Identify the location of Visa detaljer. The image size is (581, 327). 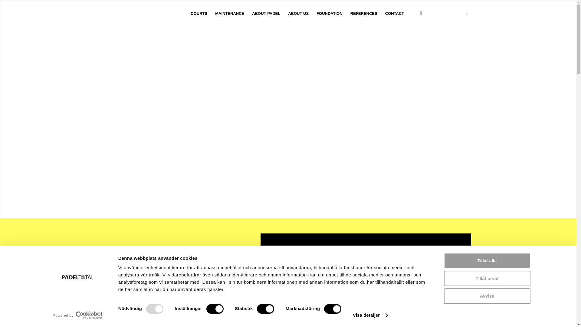
(370, 315).